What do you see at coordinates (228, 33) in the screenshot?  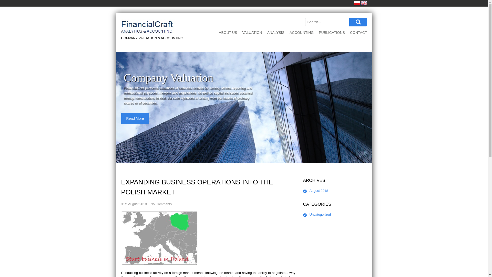 I see `ABOUT US` at bounding box center [228, 33].